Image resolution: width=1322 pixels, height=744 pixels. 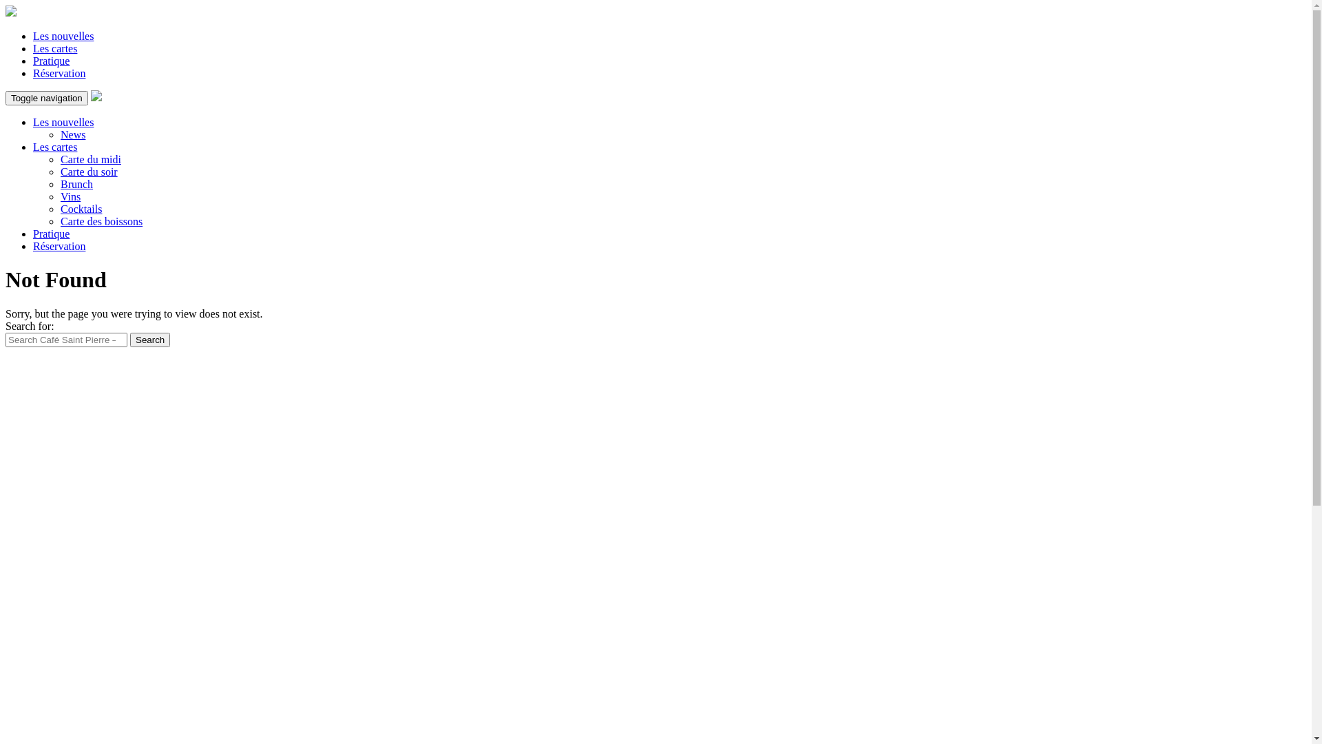 What do you see at coordinates (47, 98) in the screenshot?
I see `Toggle navigation` at bounding box center [47, 98].